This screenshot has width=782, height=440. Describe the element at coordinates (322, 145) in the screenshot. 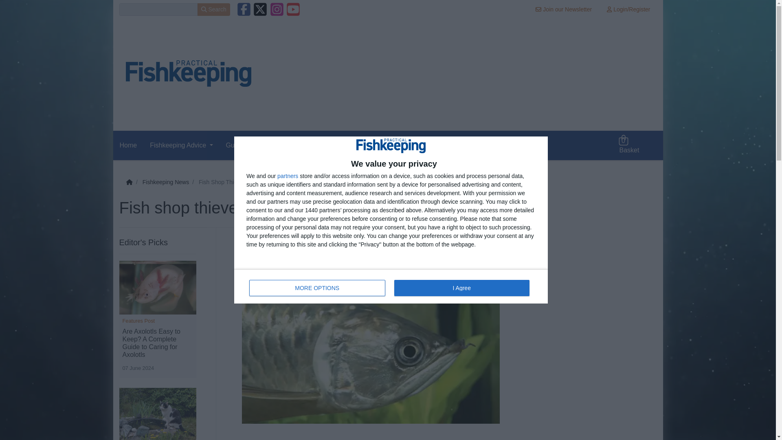

I see `Join Our Newsletter` at that location.